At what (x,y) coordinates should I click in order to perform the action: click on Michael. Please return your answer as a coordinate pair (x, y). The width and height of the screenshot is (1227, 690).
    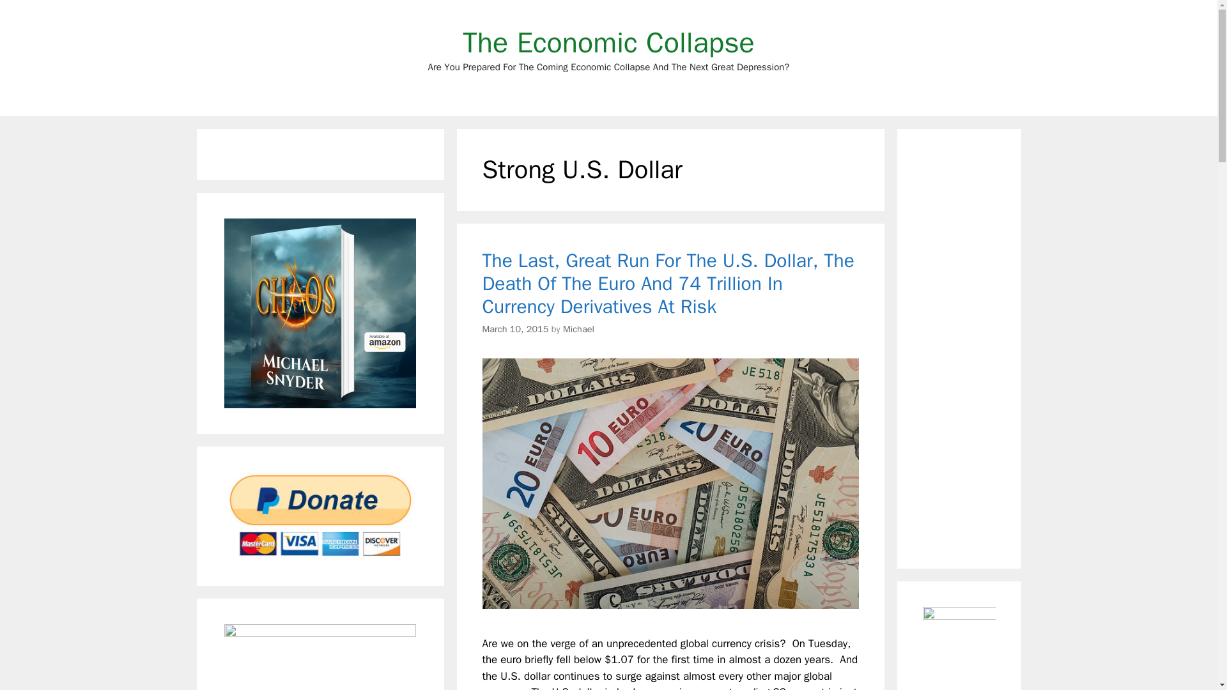
    Looking at the image, I should click on (578, 328).